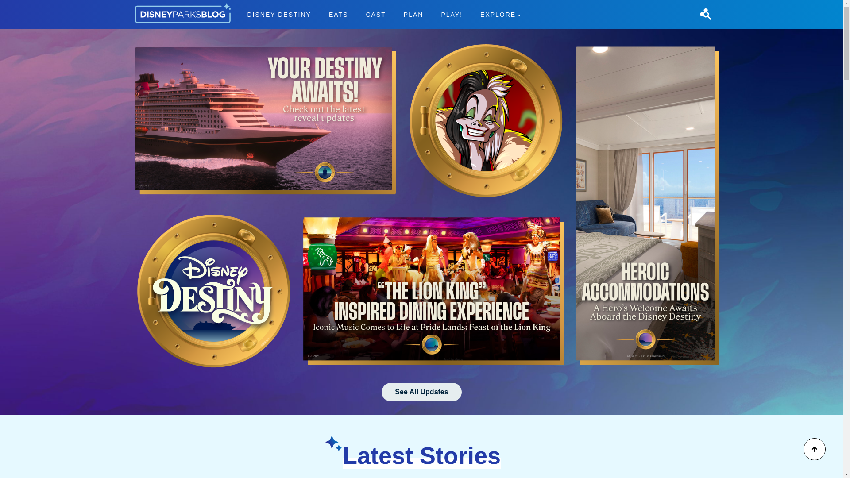 The height and width of the screenshot is (478, 850). What do you see at coordinates (500, 14) in the screenshot?
I see `DISNEY DESTINY` at bounding box center [500, 14].